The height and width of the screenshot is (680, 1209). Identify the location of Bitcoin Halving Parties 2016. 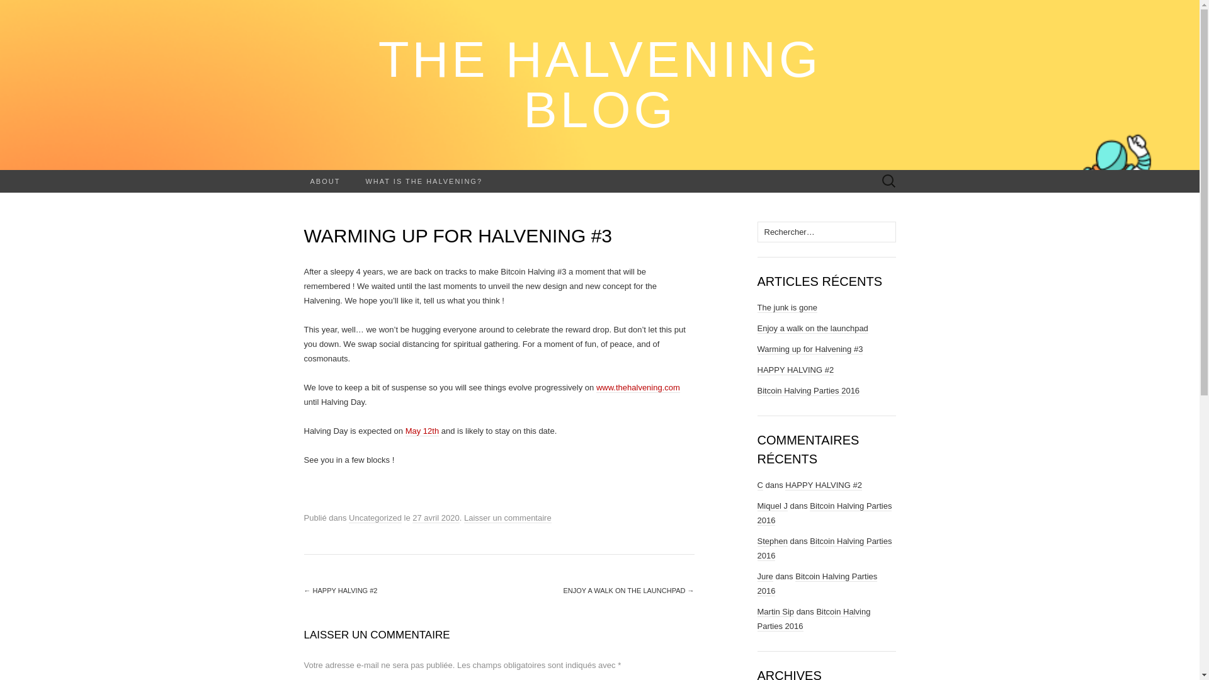
(817, 584).